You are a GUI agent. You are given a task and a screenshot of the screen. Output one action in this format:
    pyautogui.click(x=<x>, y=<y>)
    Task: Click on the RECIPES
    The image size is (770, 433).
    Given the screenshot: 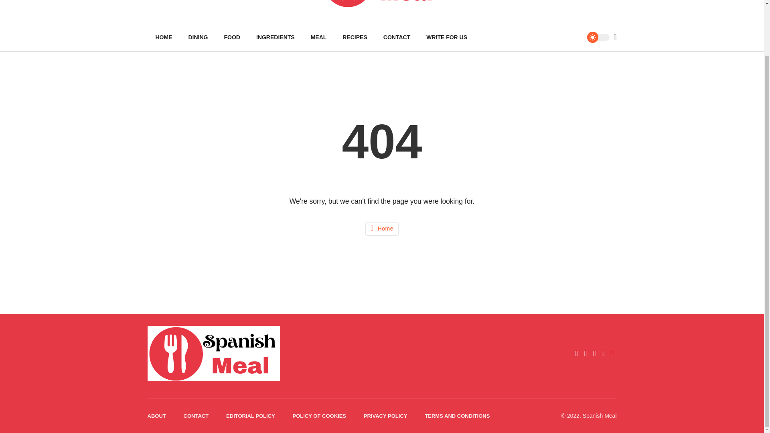 What is the action you would take?
    pyautogui.click(x=355, y=37)
    